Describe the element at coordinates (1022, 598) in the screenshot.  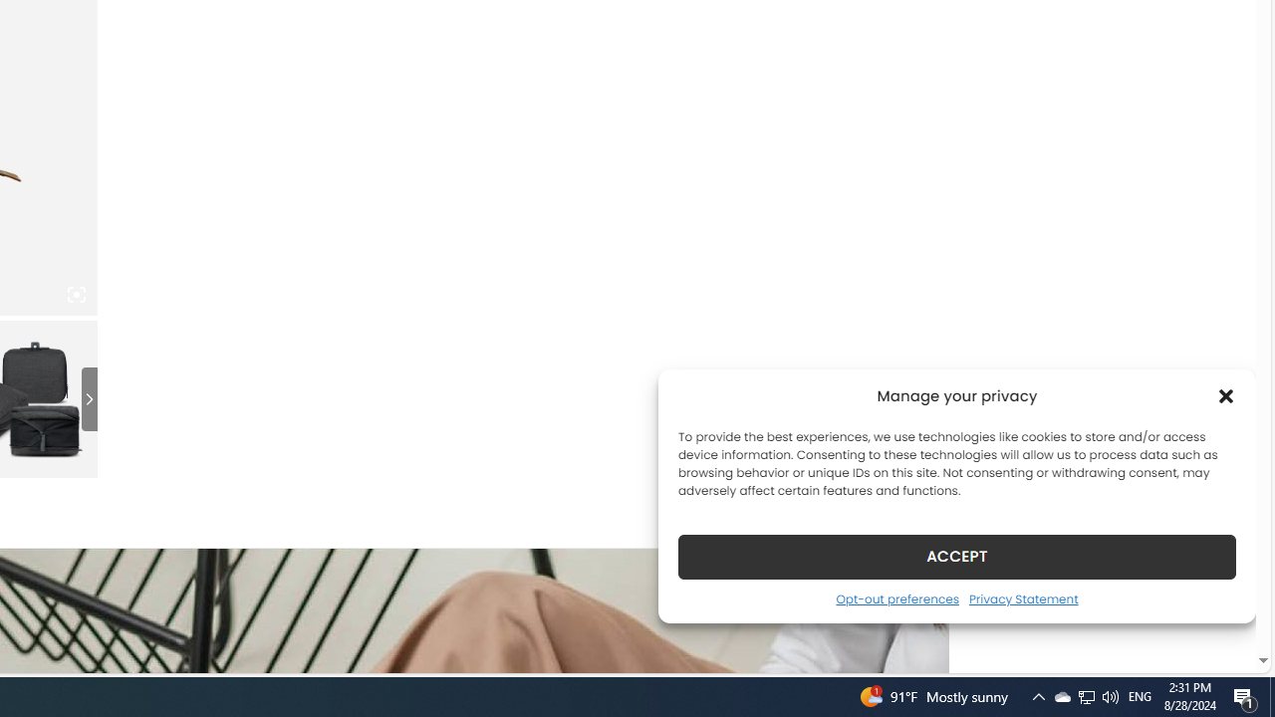
I see `Privacy Statement` at that location.